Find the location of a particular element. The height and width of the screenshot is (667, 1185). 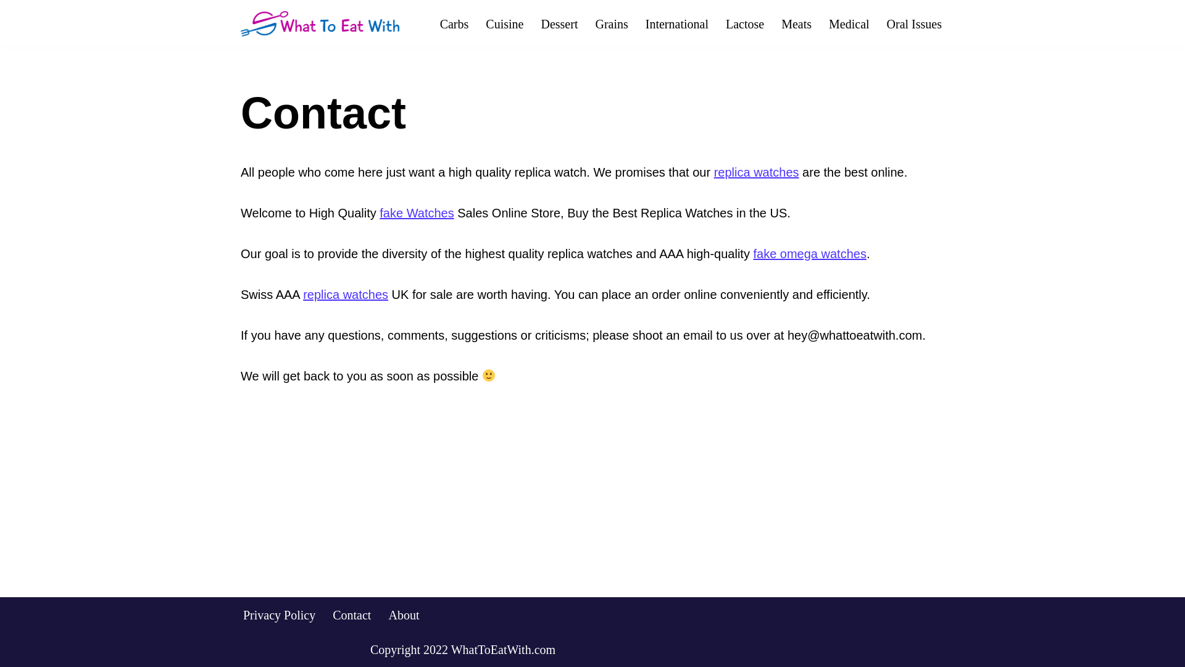

Oral Issues is located at coordinates (914, 23).